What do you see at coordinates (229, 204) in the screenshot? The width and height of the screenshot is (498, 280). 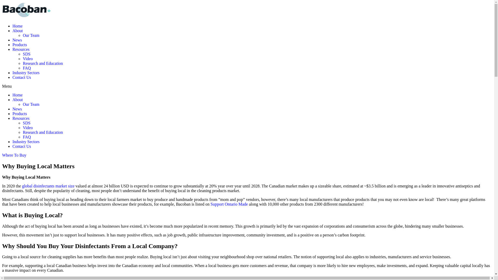 I see `Support Ontario Made` at bounding box center [229, 204].